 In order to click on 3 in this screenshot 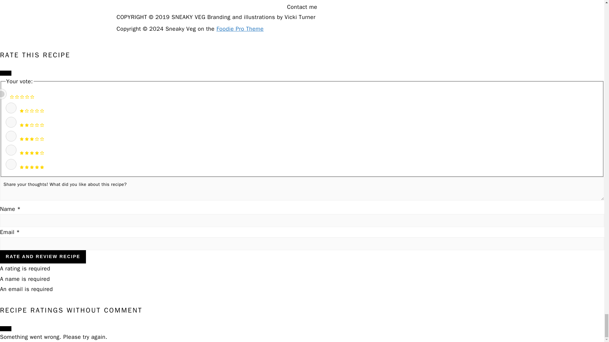, I will do `click(11, 136)`.